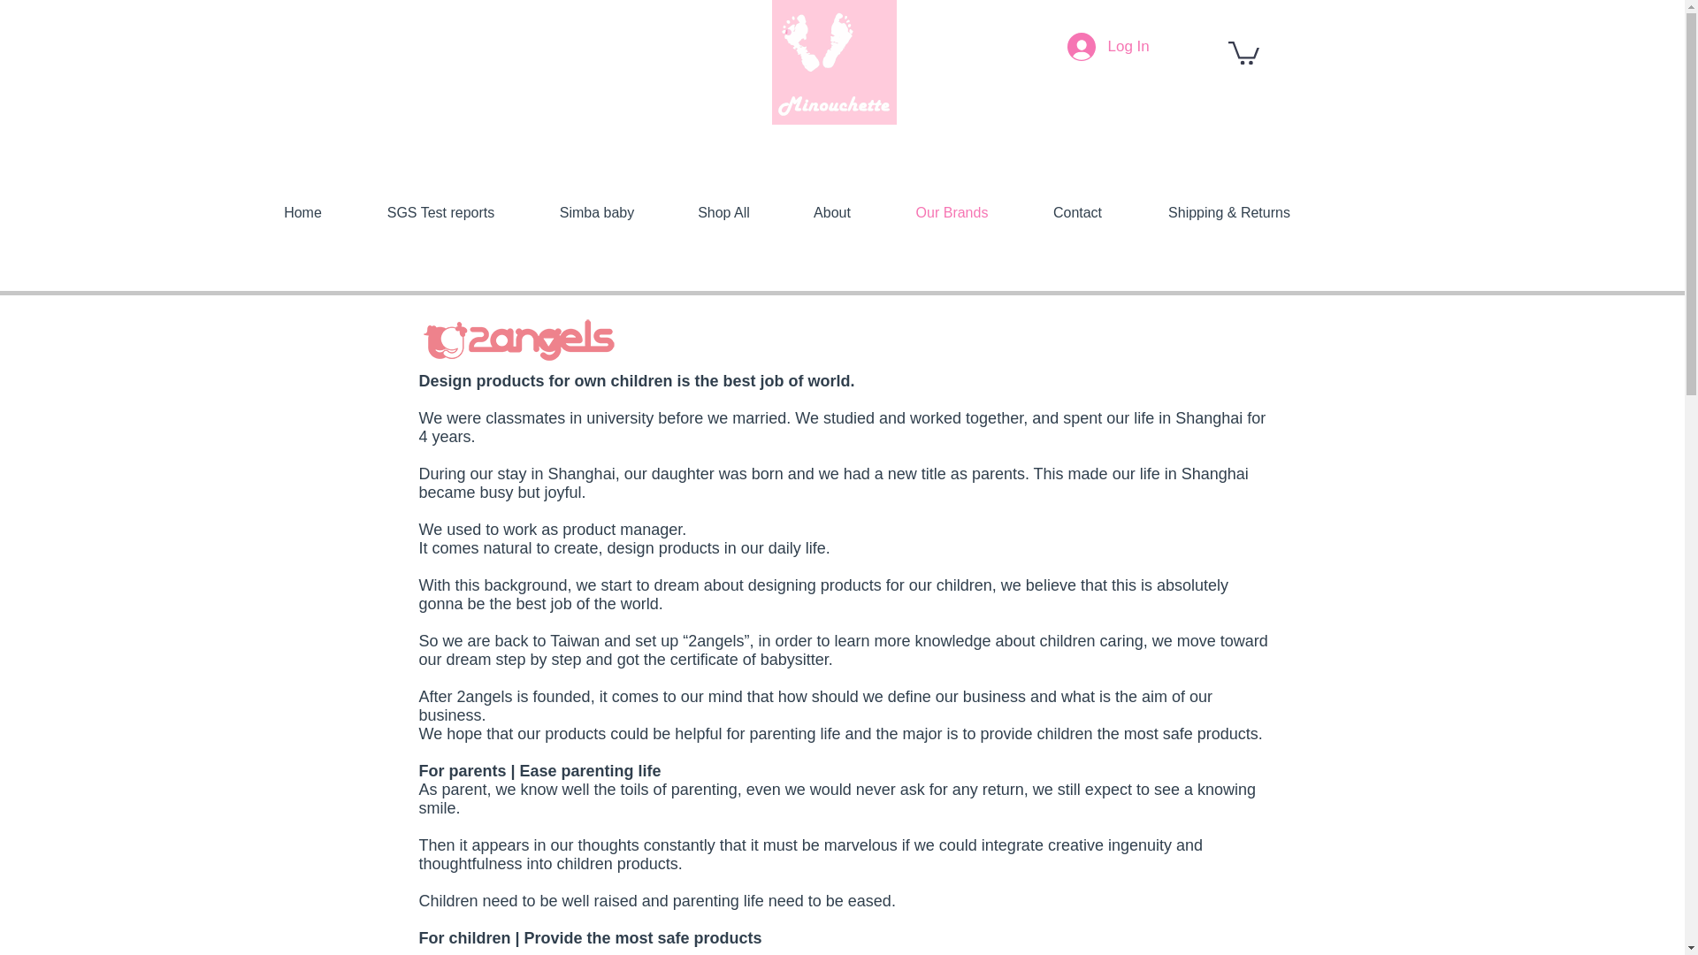 The height and width of the screenshot is (955, 1698). What do you see at coordinates (831, 212) in the screenshot?
I see `About` at bounding box center [831, 212].